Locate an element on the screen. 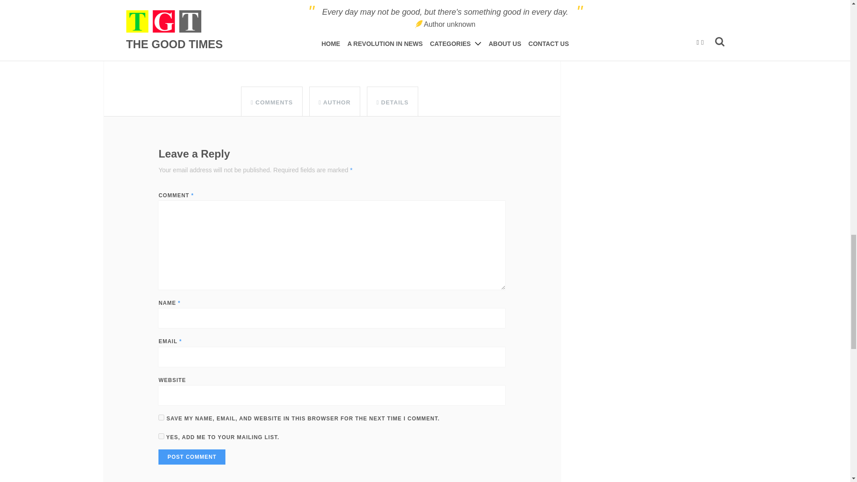  AUTHOR is located at coordinates (335, 102).